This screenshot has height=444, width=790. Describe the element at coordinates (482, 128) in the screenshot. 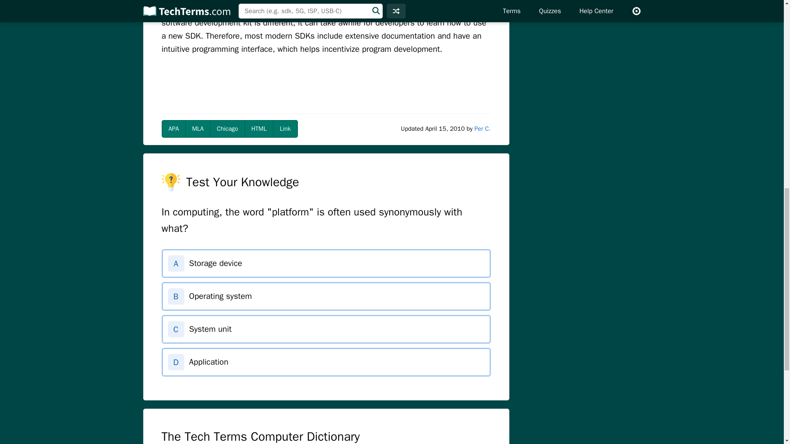

I see `Per C.` at that location.